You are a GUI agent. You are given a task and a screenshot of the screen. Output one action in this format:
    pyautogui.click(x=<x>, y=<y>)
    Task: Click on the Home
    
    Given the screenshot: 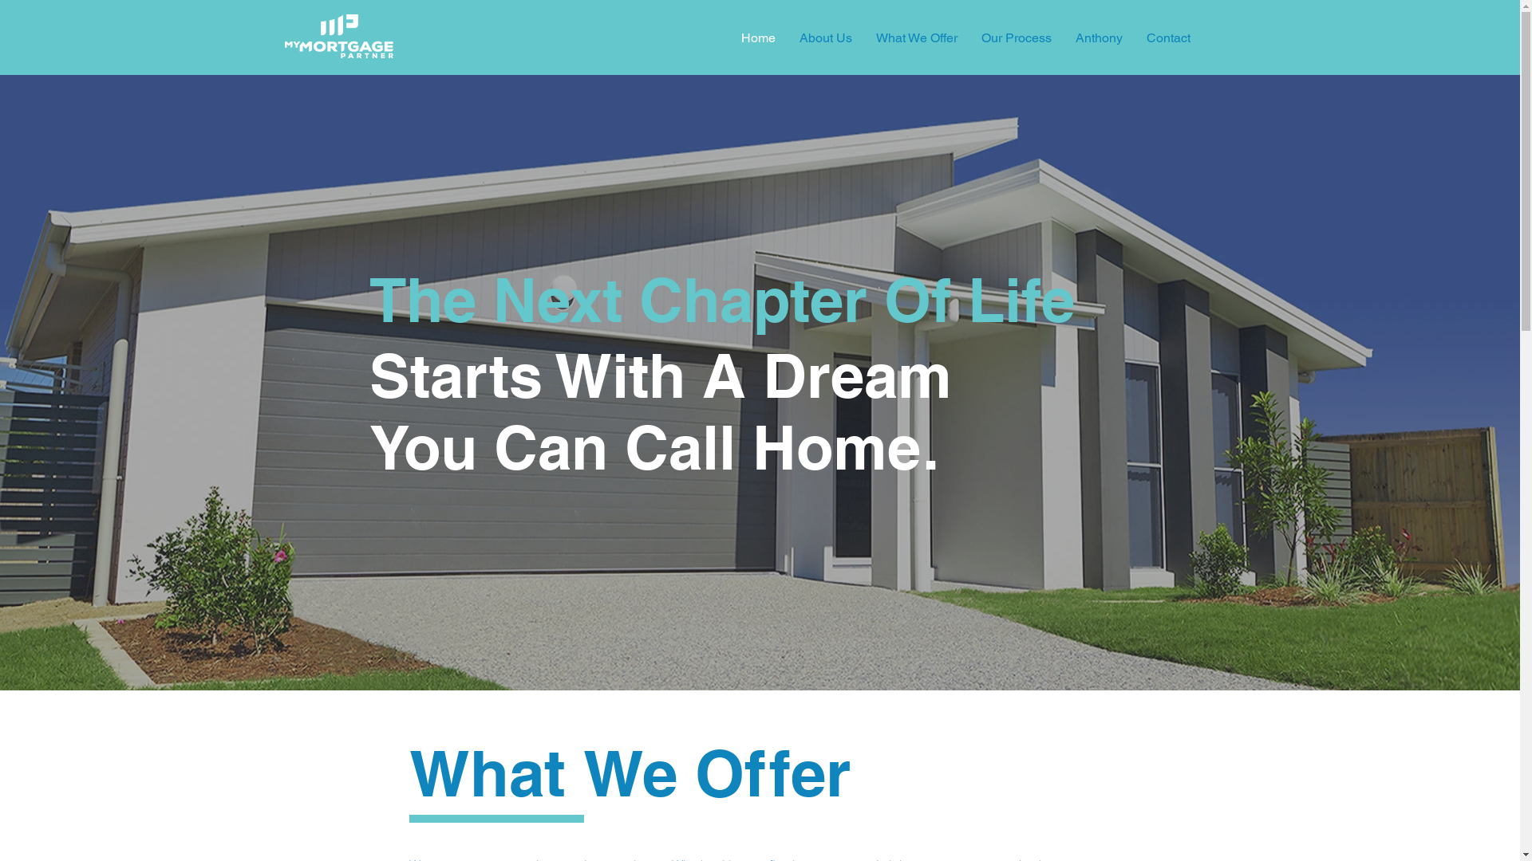 What is the action you would take?
    pyautogui.click(x=758, y=38)
    